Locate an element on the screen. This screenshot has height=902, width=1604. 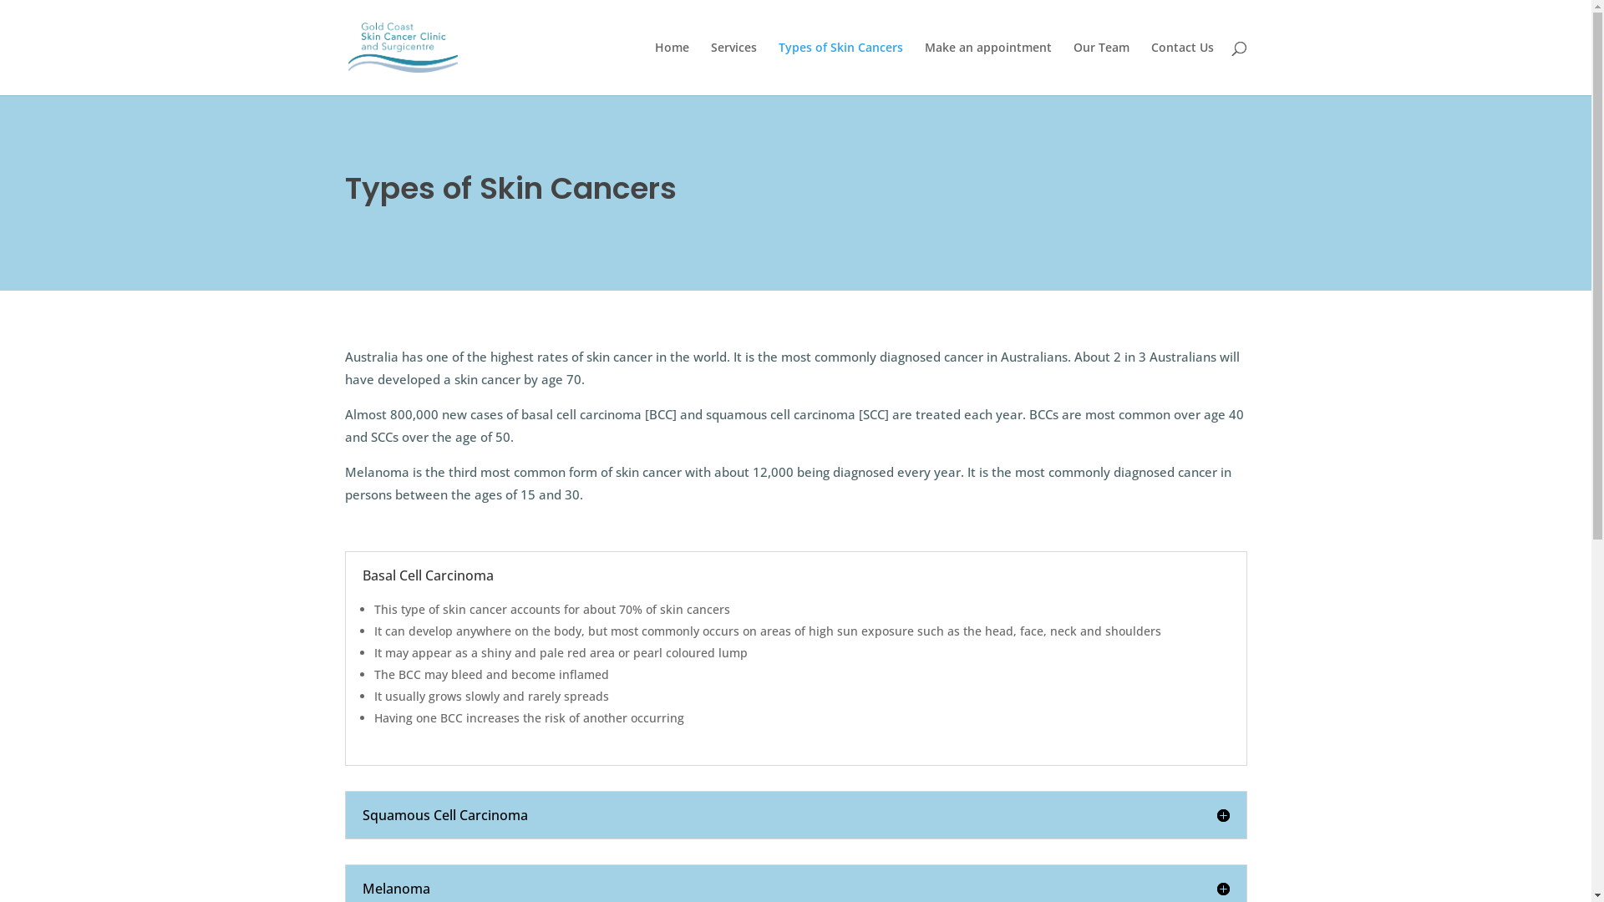
Contact Us is located at coordinates (1183, 68).